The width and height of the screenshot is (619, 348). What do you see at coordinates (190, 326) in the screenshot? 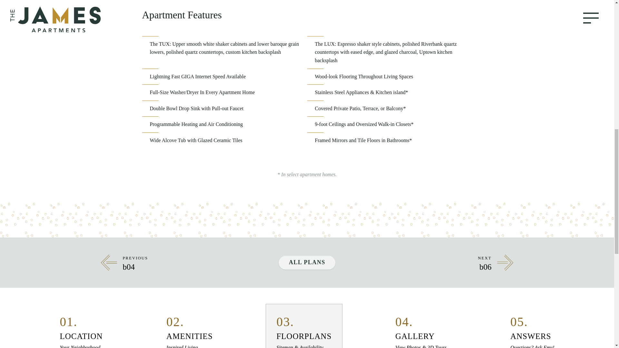
I see `ALL PLANS` at bounding box center [190, 326].